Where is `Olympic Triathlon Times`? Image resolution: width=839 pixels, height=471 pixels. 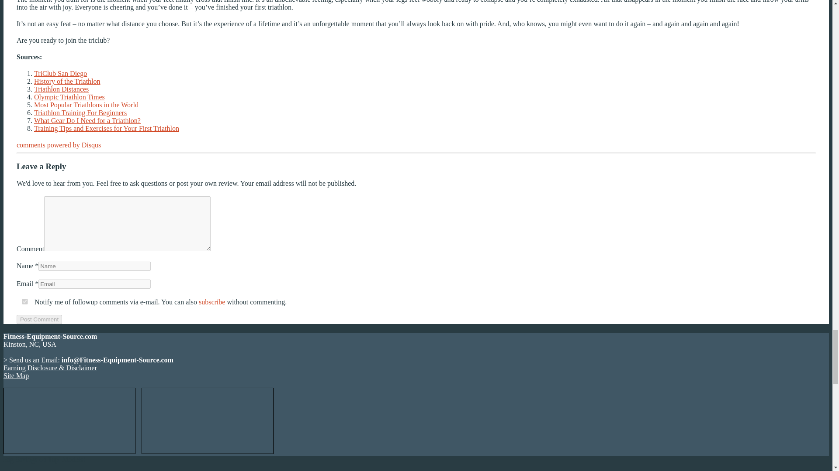
Olympic Triathlon Times is located at coordinates (69, 97).